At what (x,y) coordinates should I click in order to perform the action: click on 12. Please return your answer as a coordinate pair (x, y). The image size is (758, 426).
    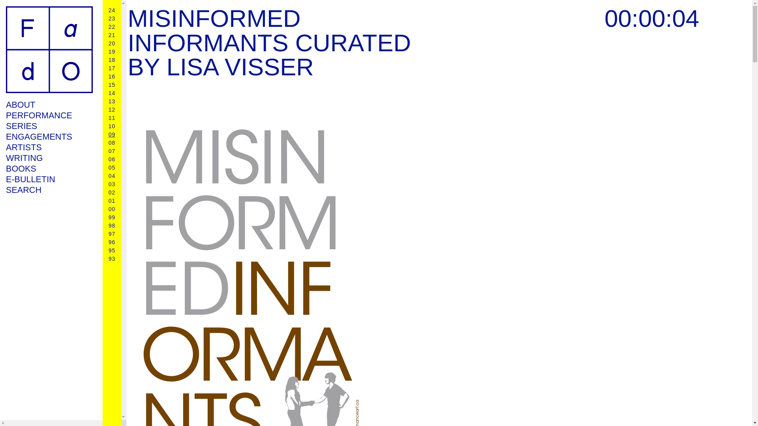
    Looking at the image, I should click on (112, 110).